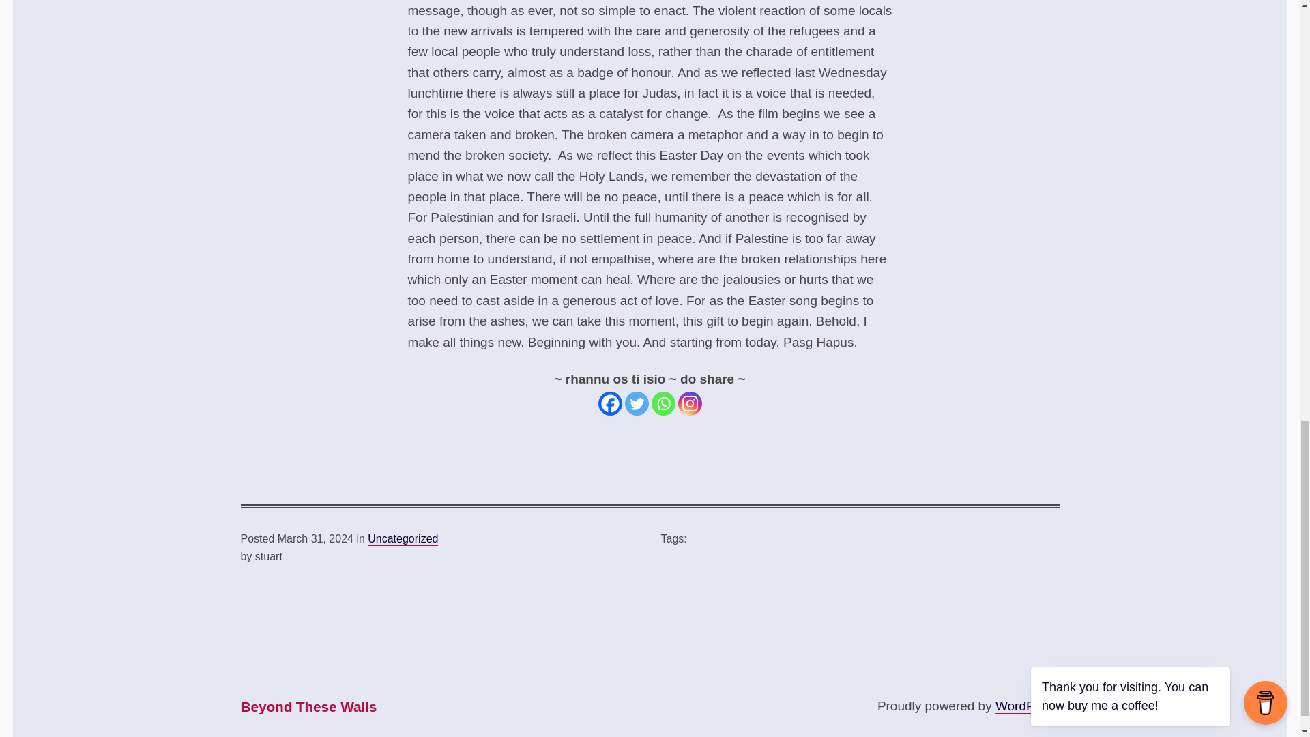 The image size is (1310, 737). Describe the element at coordinates (636, 403) in the screenshot. I see `Twitter` at that location.